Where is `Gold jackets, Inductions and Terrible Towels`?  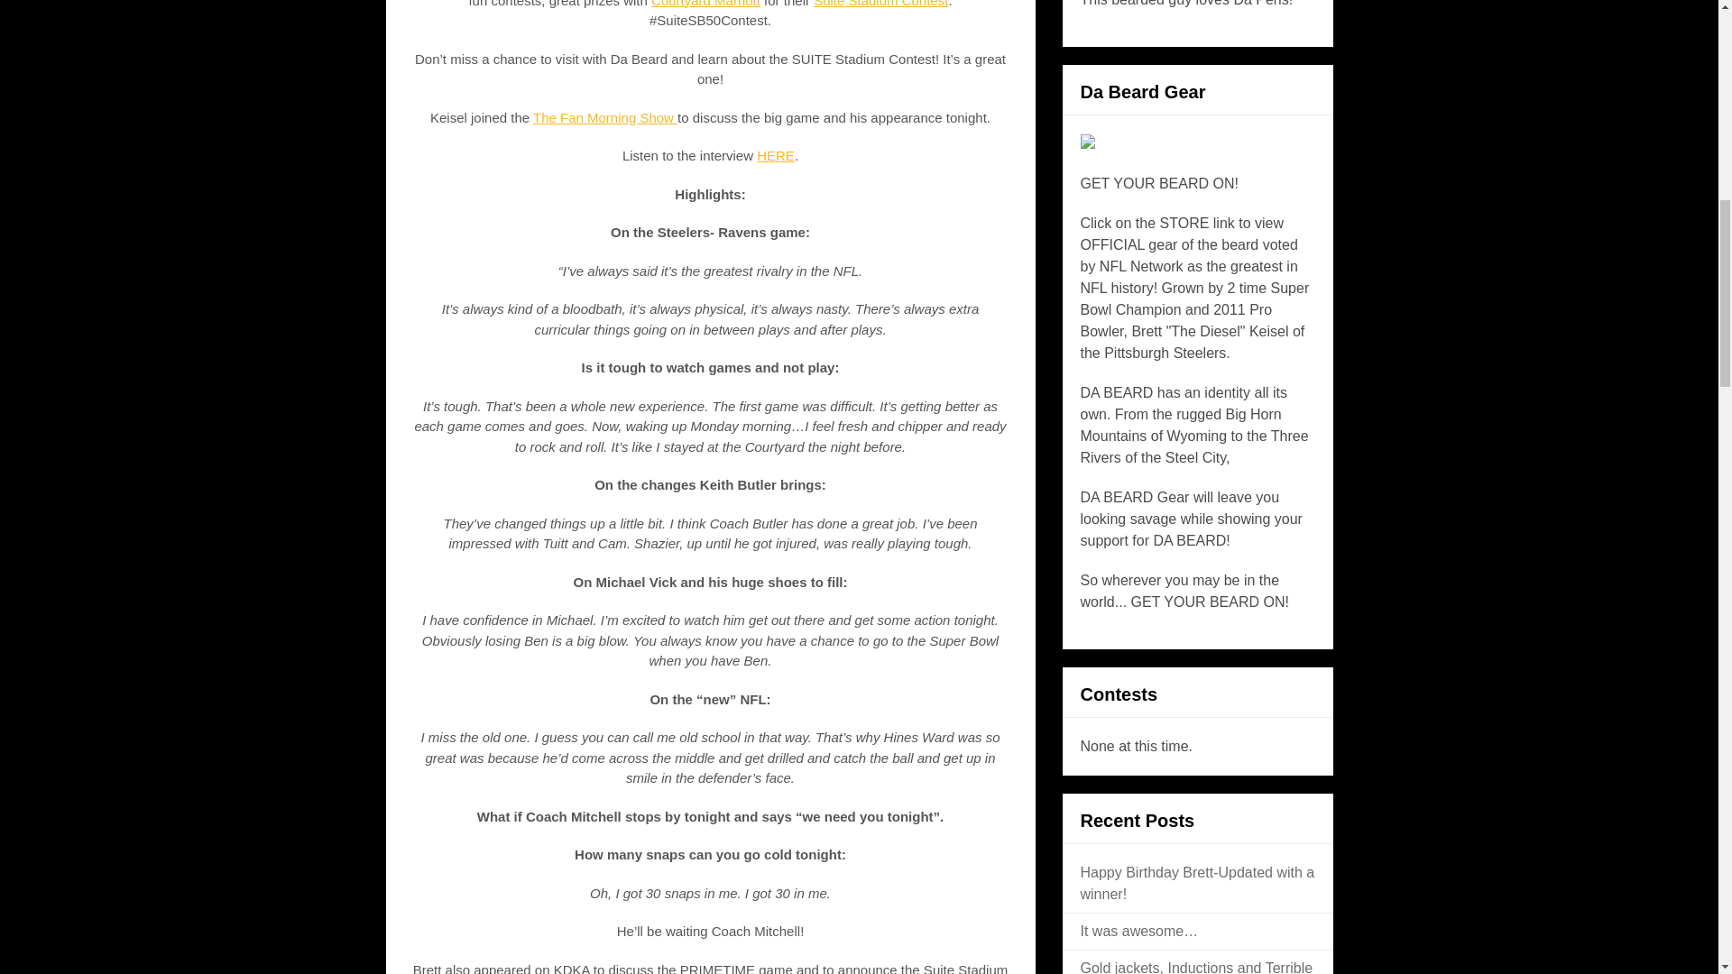 Gold jackets, Inductions and Terrible Towels is located at coordinates (1196, 967).